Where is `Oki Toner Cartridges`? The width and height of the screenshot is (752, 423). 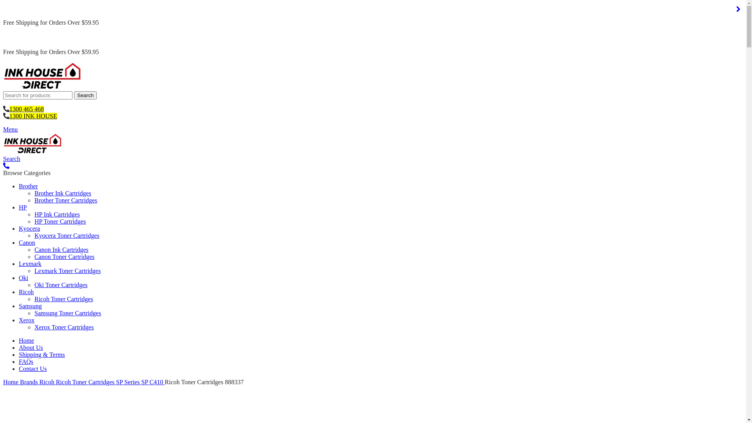
Oki Toner Cartridges is located at coordinates (61, 285).